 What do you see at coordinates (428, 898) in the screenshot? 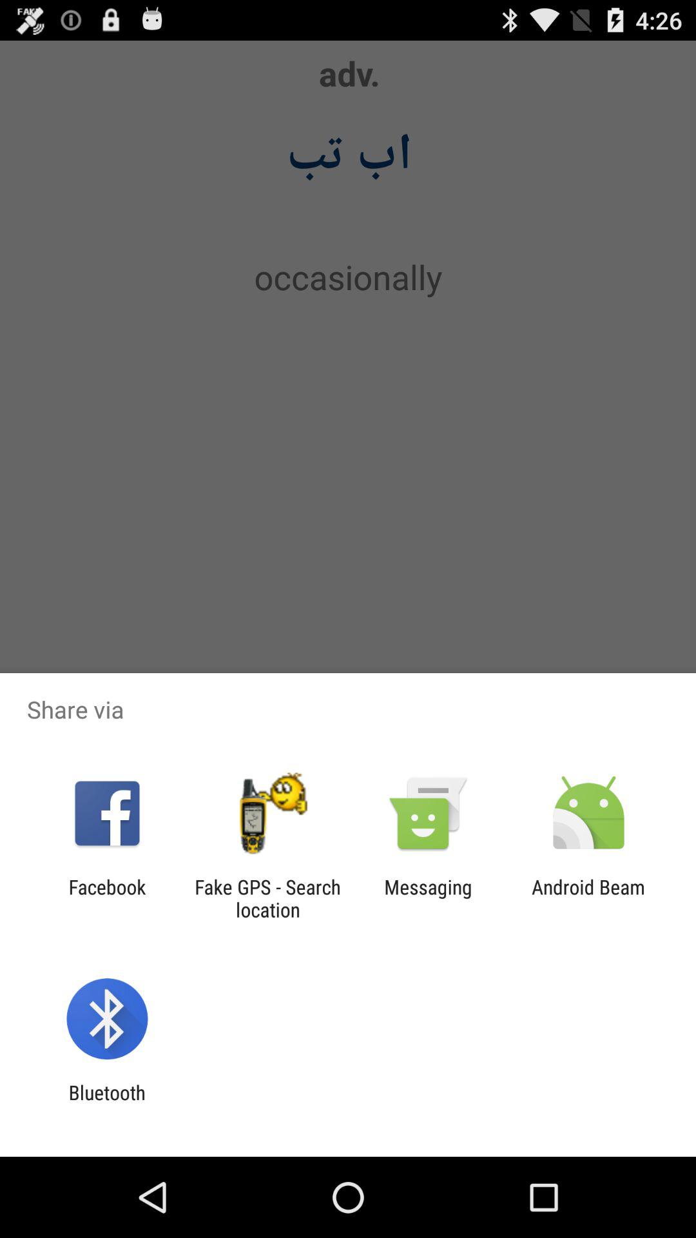
I see `select the app next to android beam` at bounding box center [428, 898].